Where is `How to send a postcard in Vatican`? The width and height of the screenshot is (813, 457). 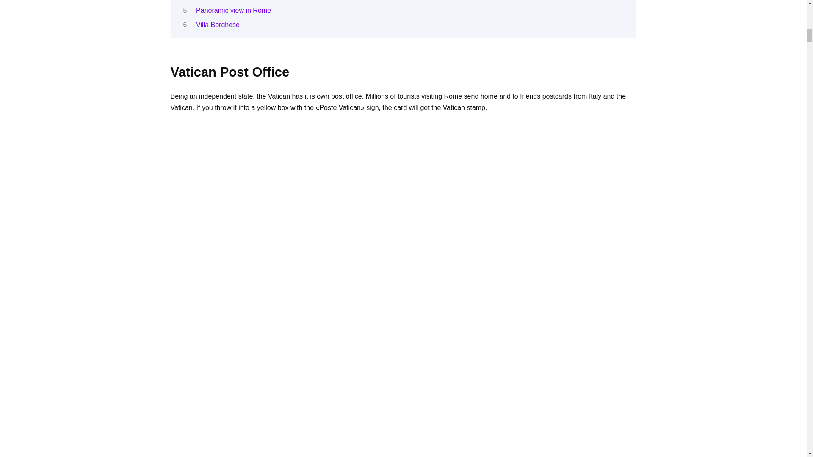 How to send a postcard in Vatican is located at coordinates (403, 424).